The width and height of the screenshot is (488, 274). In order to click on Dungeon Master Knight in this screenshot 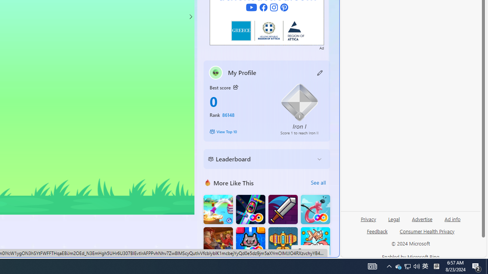, I will do `click(283, 209)`.